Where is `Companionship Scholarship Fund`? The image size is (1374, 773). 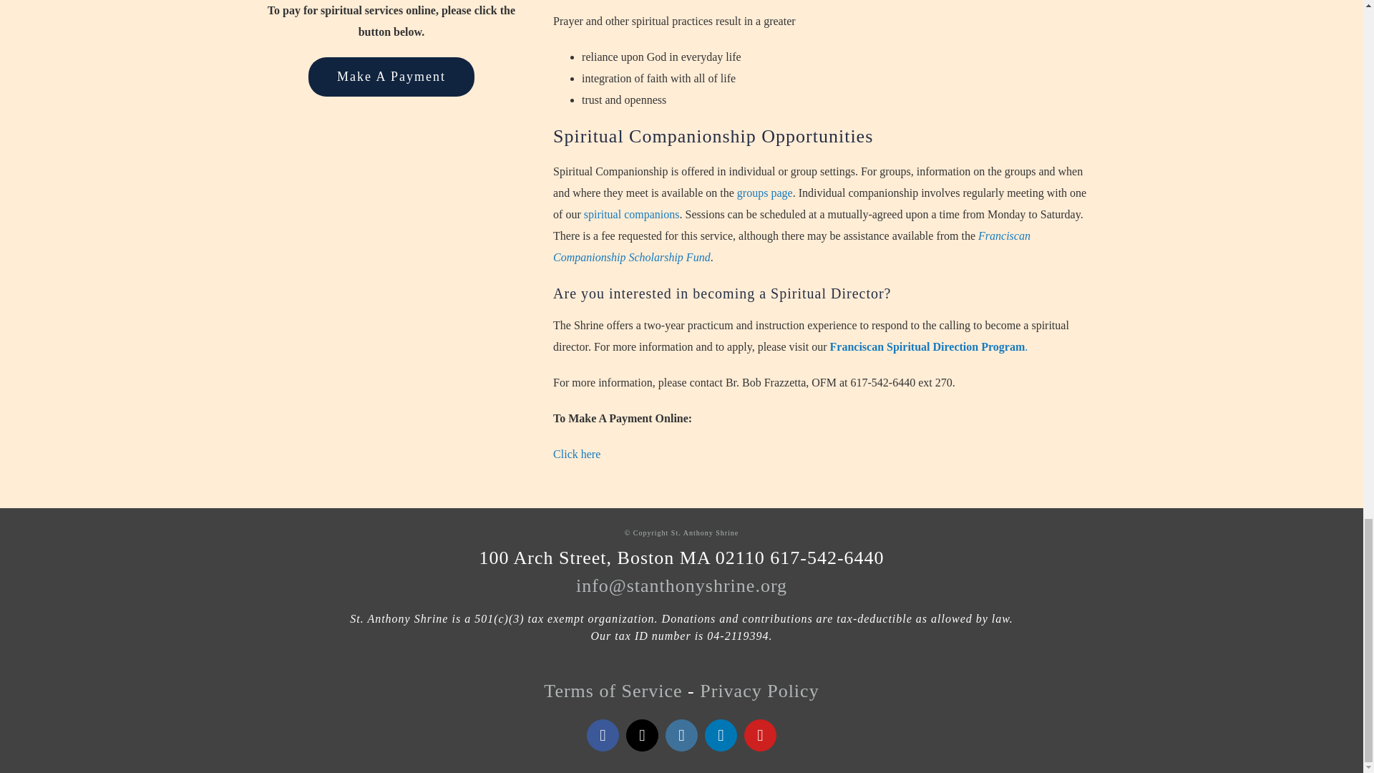 Companionship Scholarship Fund is located at coordinates (791, 246).